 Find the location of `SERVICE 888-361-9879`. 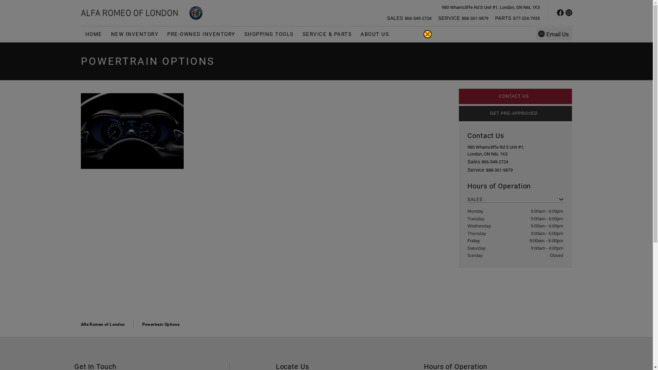

SERVICE 888-361-9879 is located at coordinates (463, 18).